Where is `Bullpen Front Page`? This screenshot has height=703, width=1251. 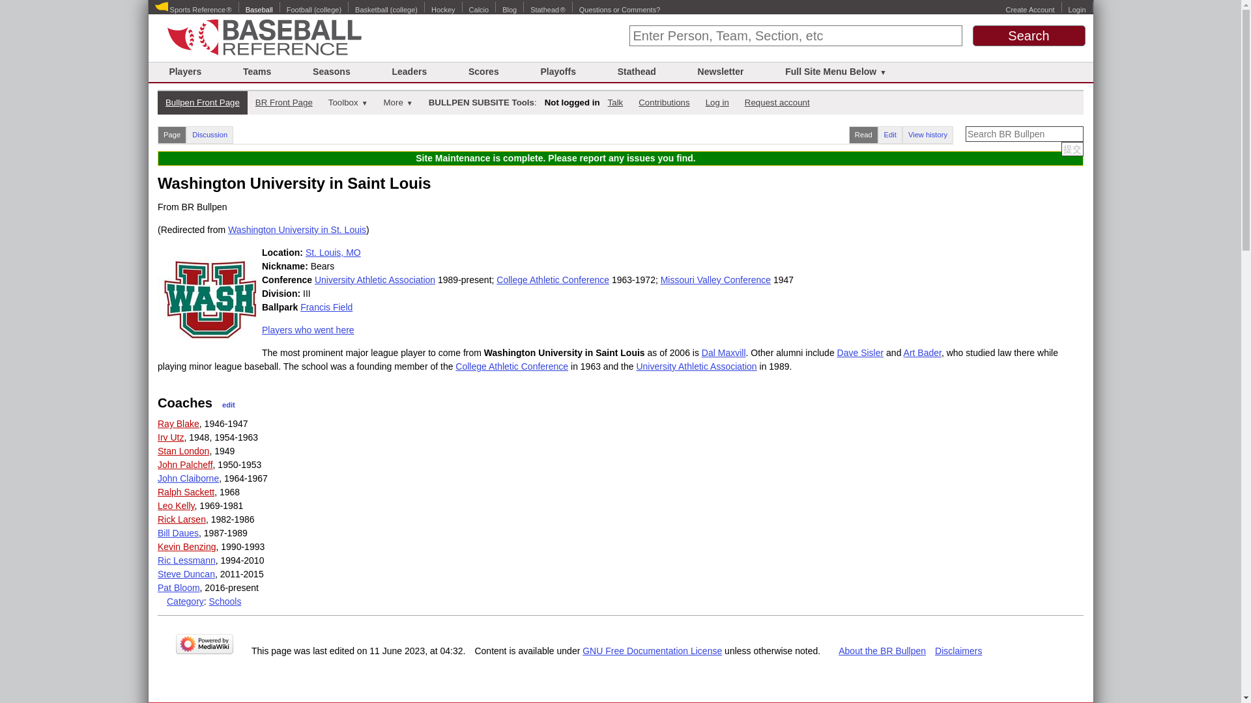
Bullpen Front Page is located at coordinates (202, 102).